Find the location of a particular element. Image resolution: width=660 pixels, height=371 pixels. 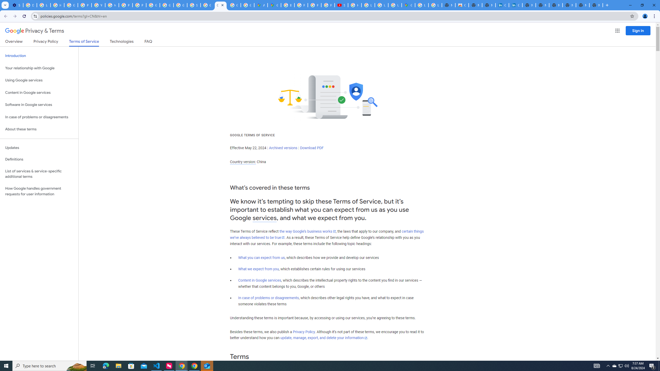

Download PDF is located at coordinates (312, 148).